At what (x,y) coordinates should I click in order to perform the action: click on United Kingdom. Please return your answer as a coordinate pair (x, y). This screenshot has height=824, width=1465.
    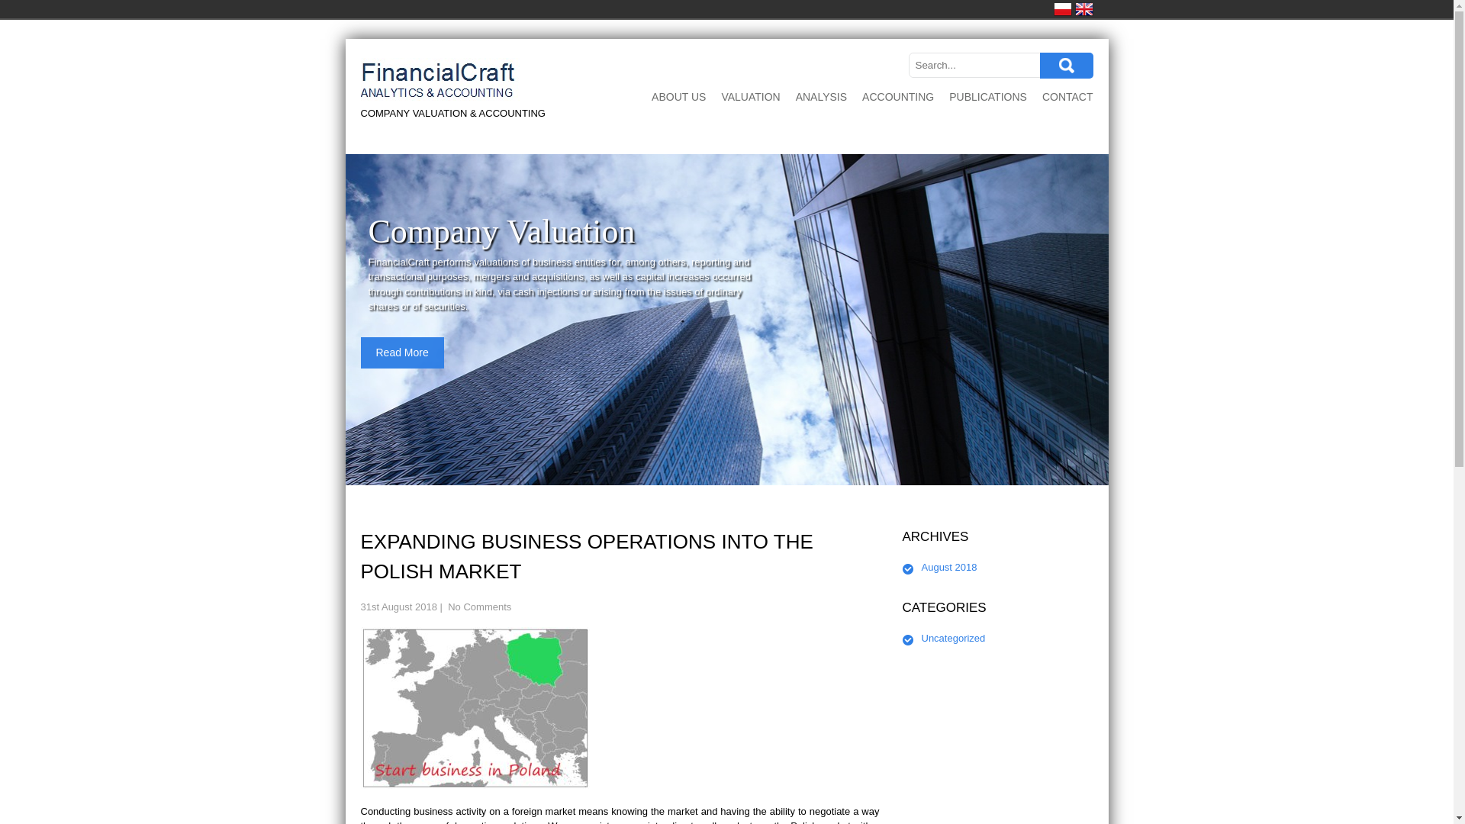
    Looking at the image, I should click on (1083, 9).